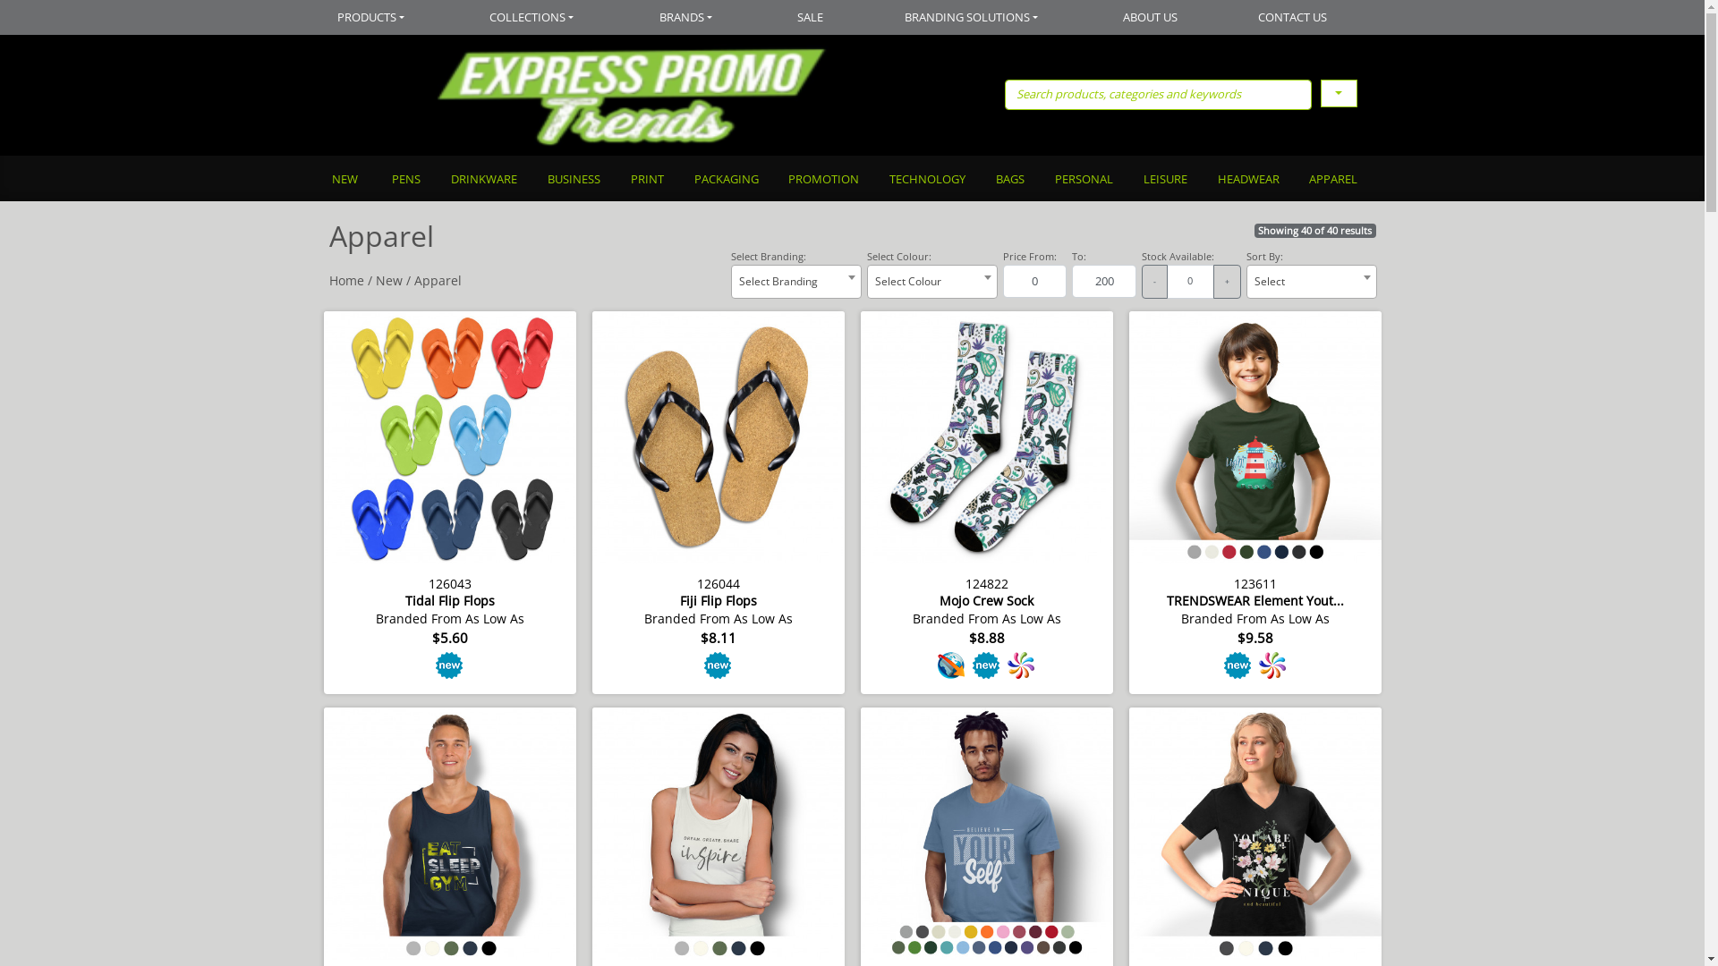 This screenshot has width=1718, height=966. What do you see at coordinates (1165, 181) in the screenshot?
I see `LEISURE` at bounding box center [1165, 181].